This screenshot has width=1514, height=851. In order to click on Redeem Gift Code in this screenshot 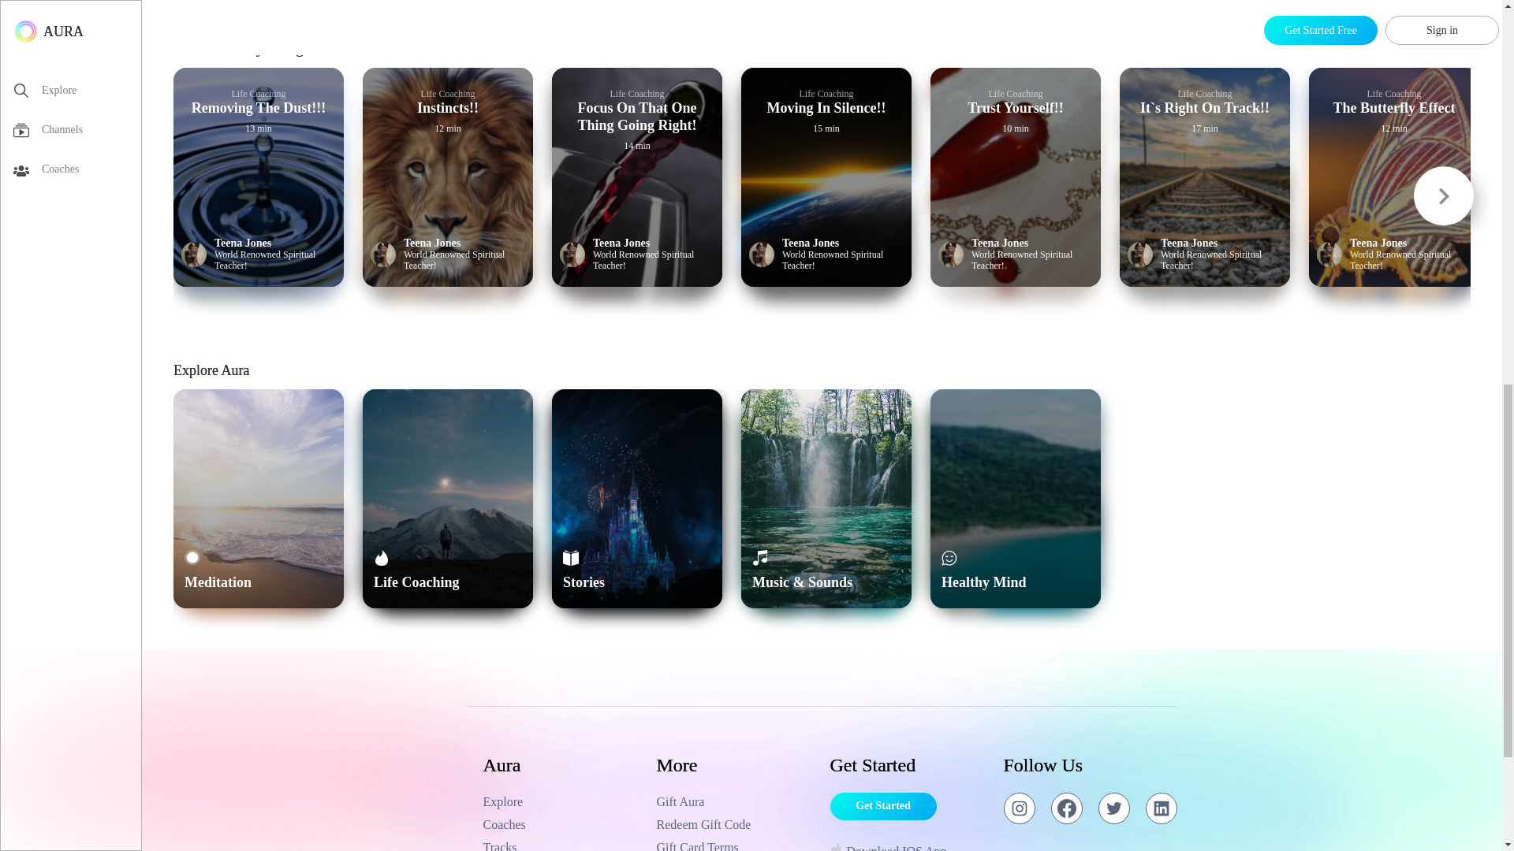, I will do `click(735, 824)`.